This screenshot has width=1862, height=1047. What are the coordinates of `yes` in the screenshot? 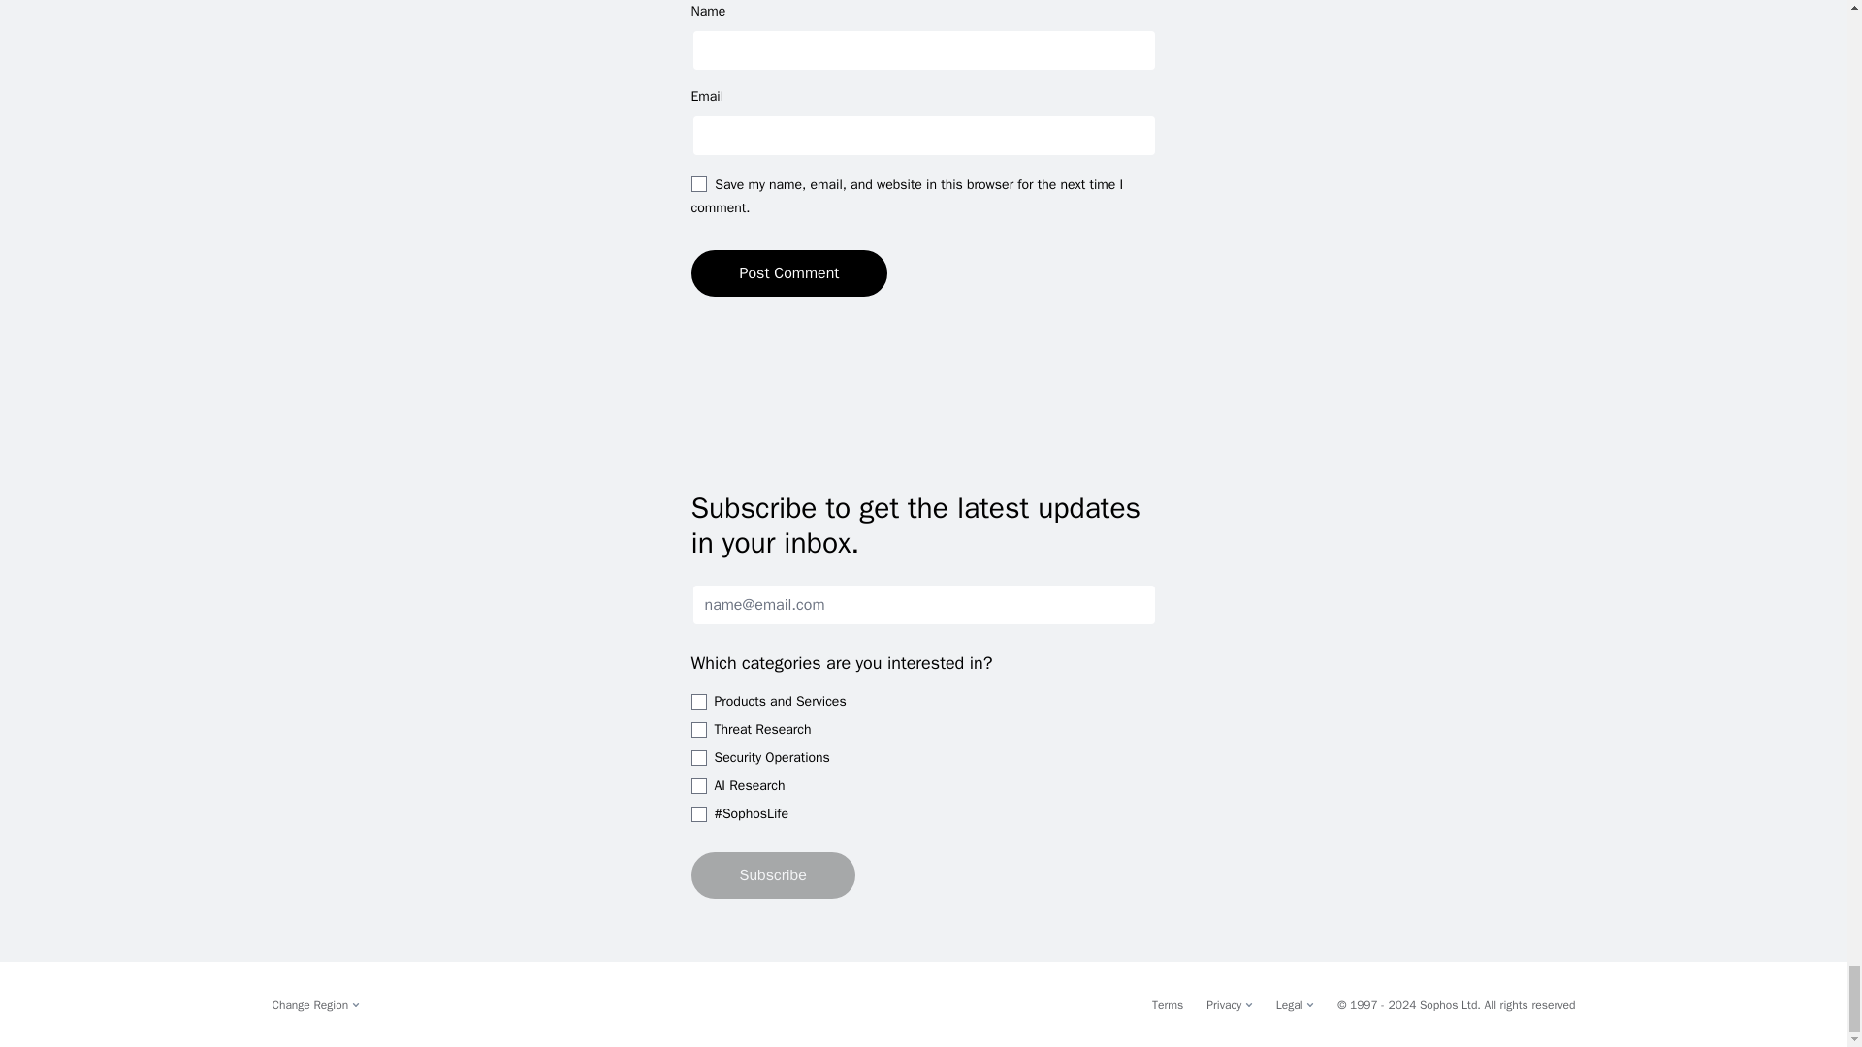 It's located at (698, 184).